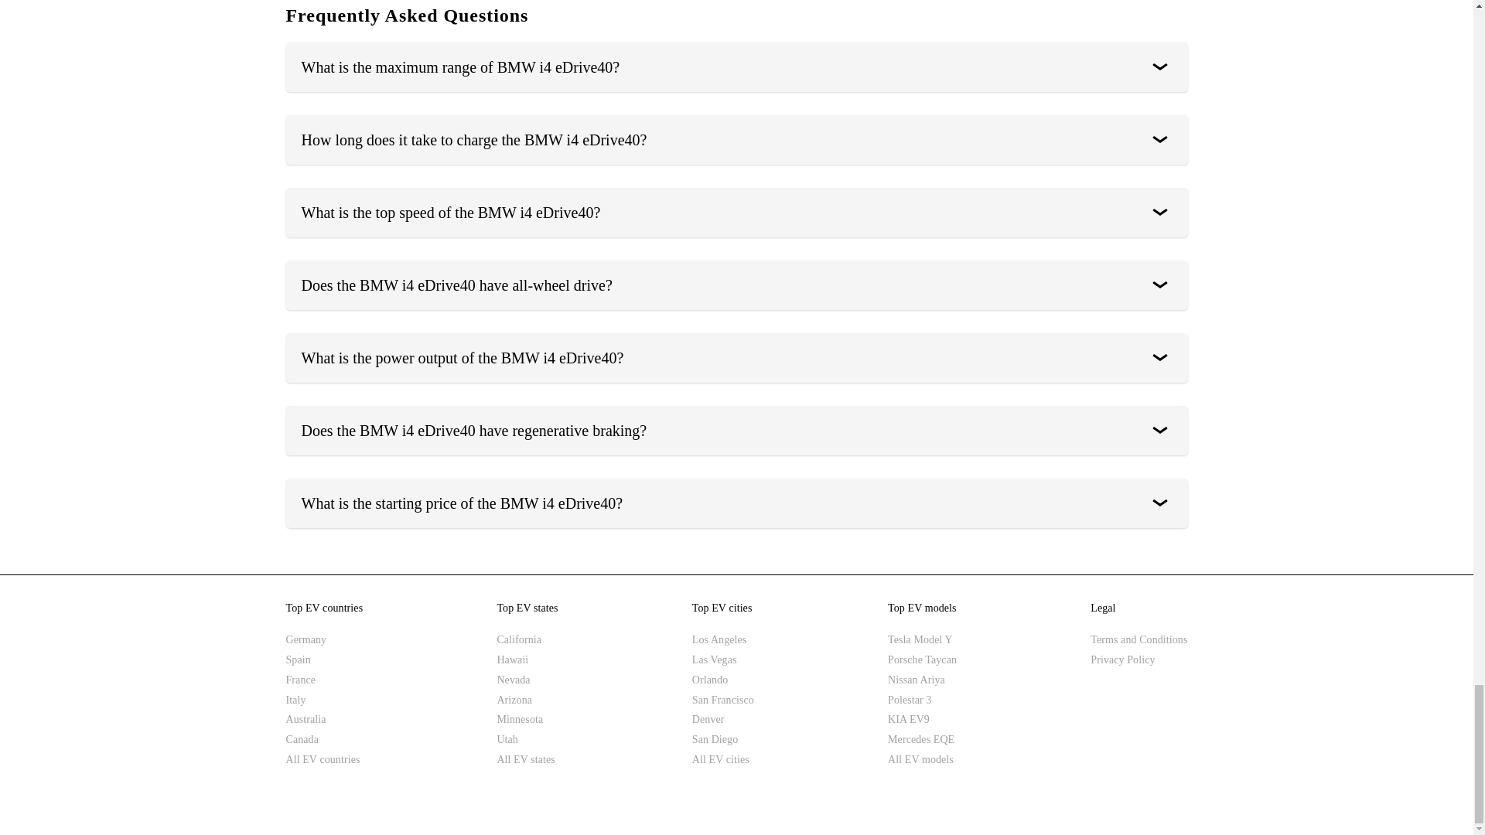 The image size is (1485, 835). Describe the element at coordinates (722, 719) in the screenshot. I see `Denver` at that location.